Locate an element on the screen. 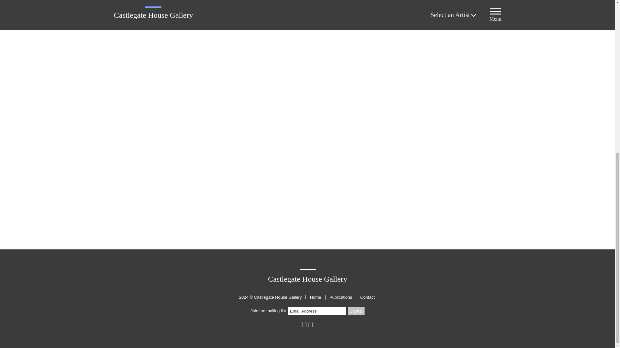  Signup is located at coordinates (356, 311).